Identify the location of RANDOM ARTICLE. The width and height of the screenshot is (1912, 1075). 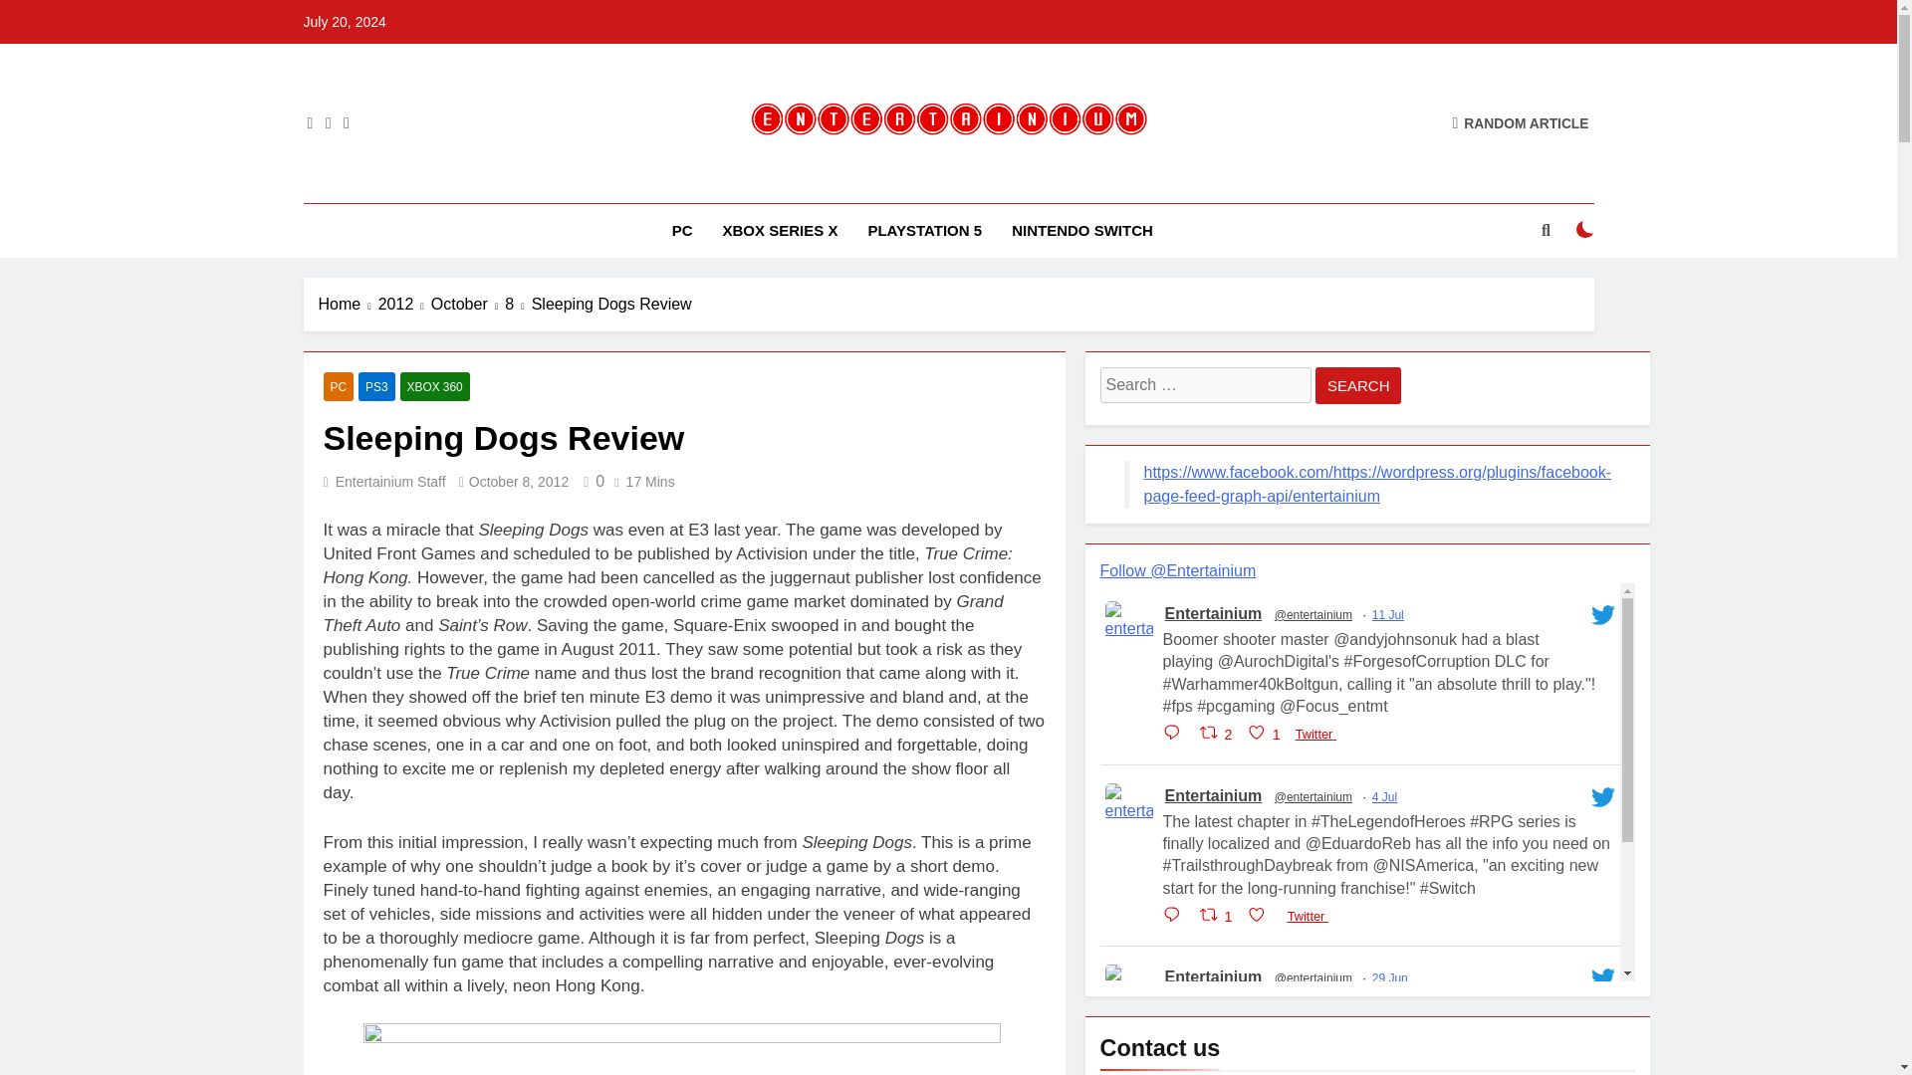
(1520, 121).